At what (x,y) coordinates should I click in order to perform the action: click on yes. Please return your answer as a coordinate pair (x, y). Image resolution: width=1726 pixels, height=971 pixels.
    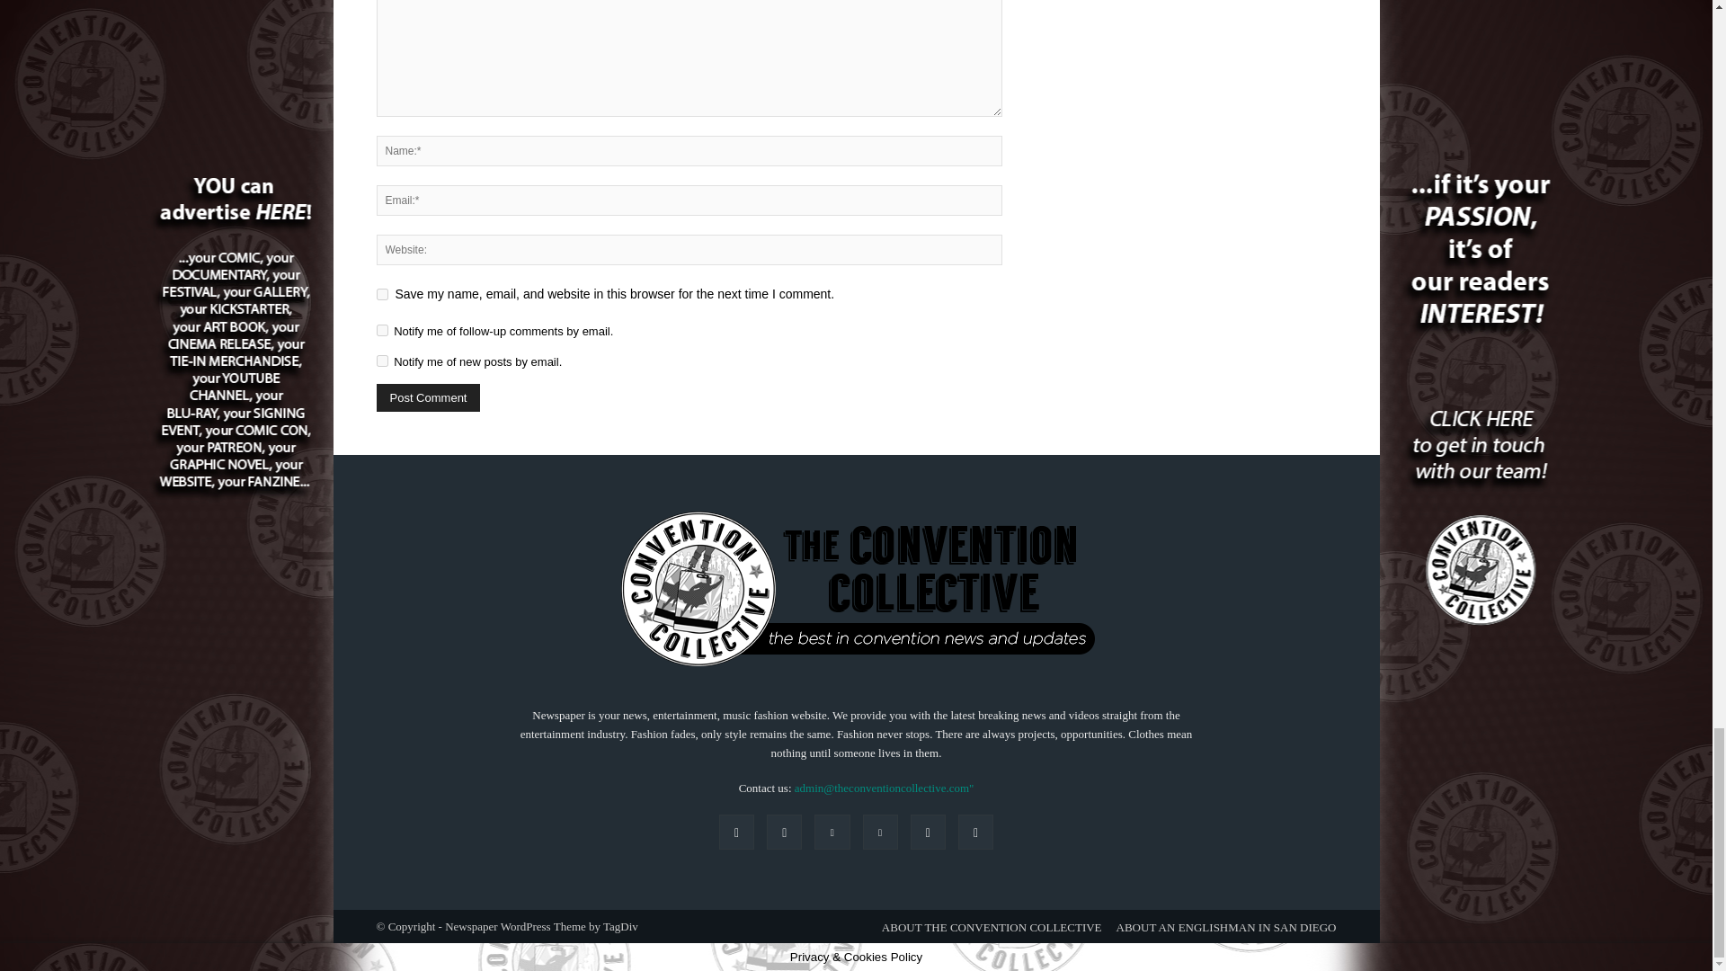
    Looking at the image, I should click on (381, 293).